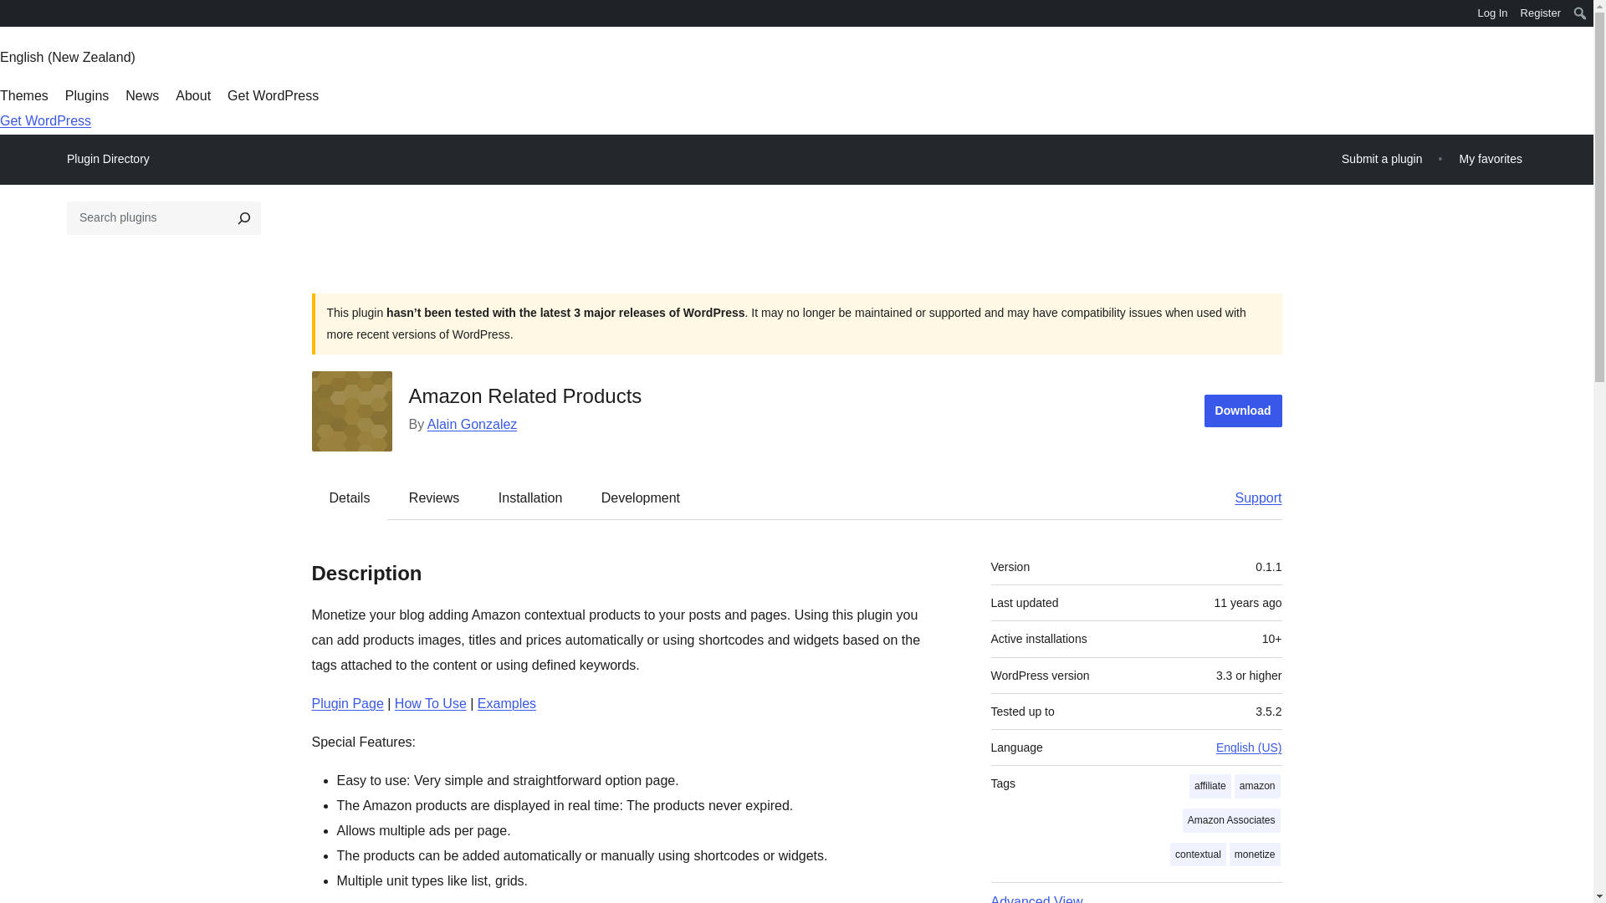 The image size is (1606, 903). What do you see at coordinates (1382, 159) in the screenshot?
I see `Submit a plugin` at bounding box center [1382, 159].